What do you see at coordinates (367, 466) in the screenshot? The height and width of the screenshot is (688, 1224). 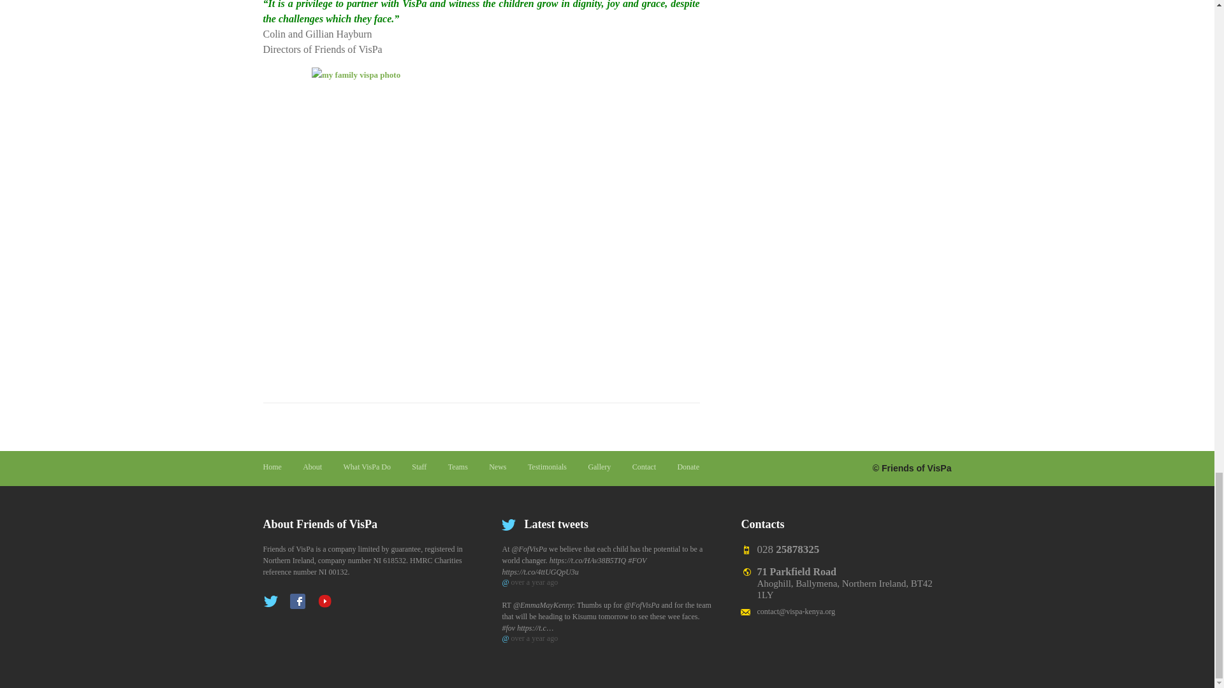 I see `What VisPa Do` at bounding box center [367, 466].